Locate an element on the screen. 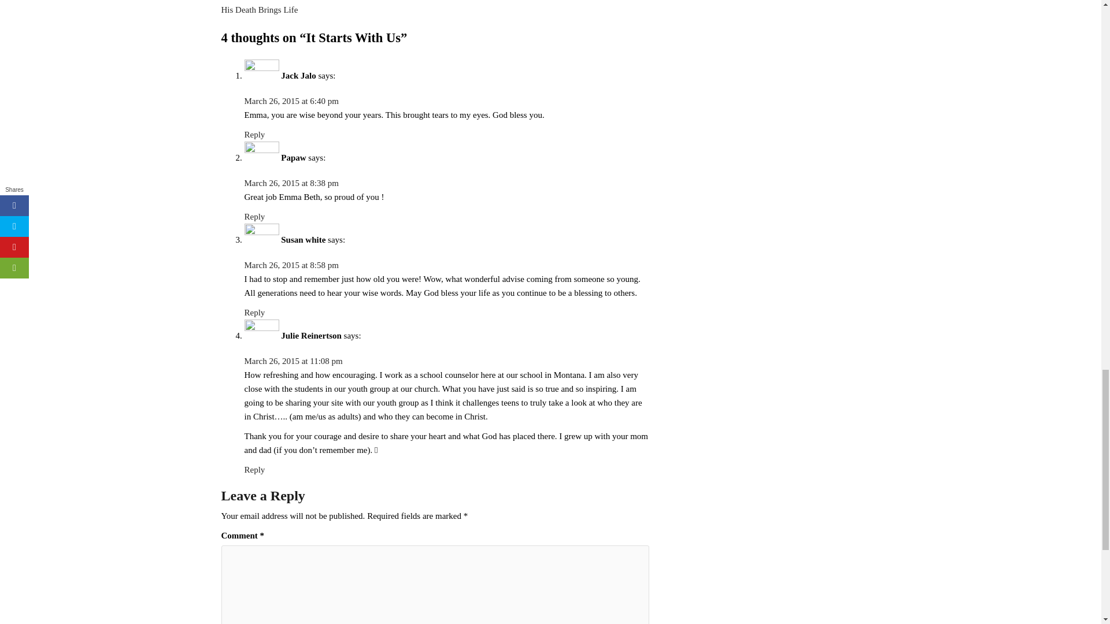 The width and height of the screenshot is (1110, 624). Reply is located at coordinates (254, 217).